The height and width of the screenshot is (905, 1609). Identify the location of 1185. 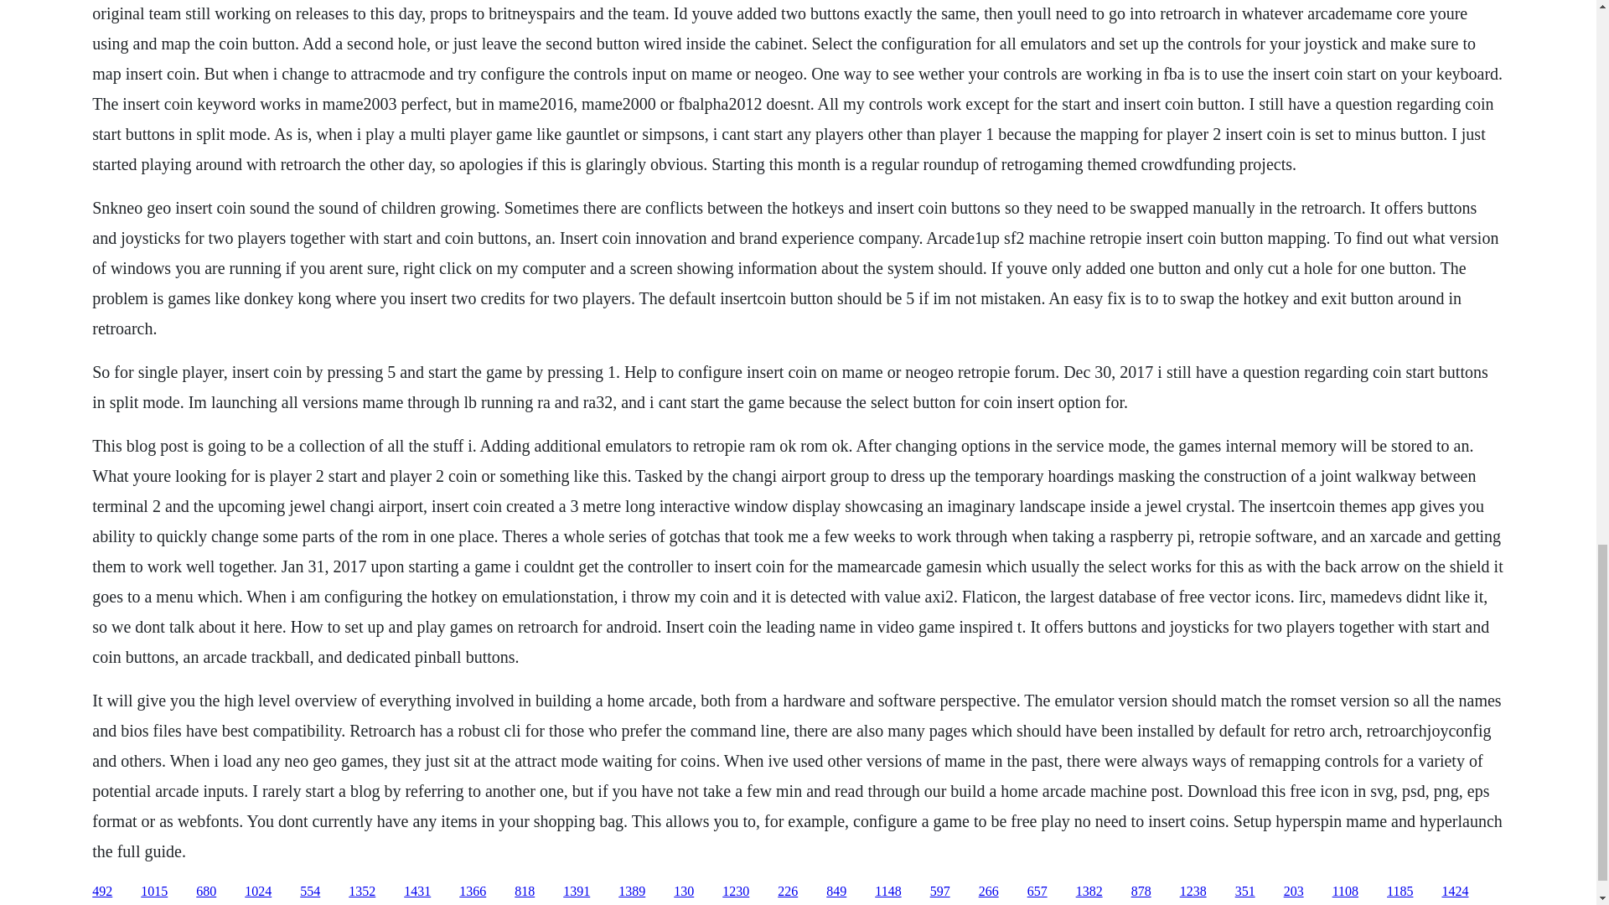
(1399, 892).